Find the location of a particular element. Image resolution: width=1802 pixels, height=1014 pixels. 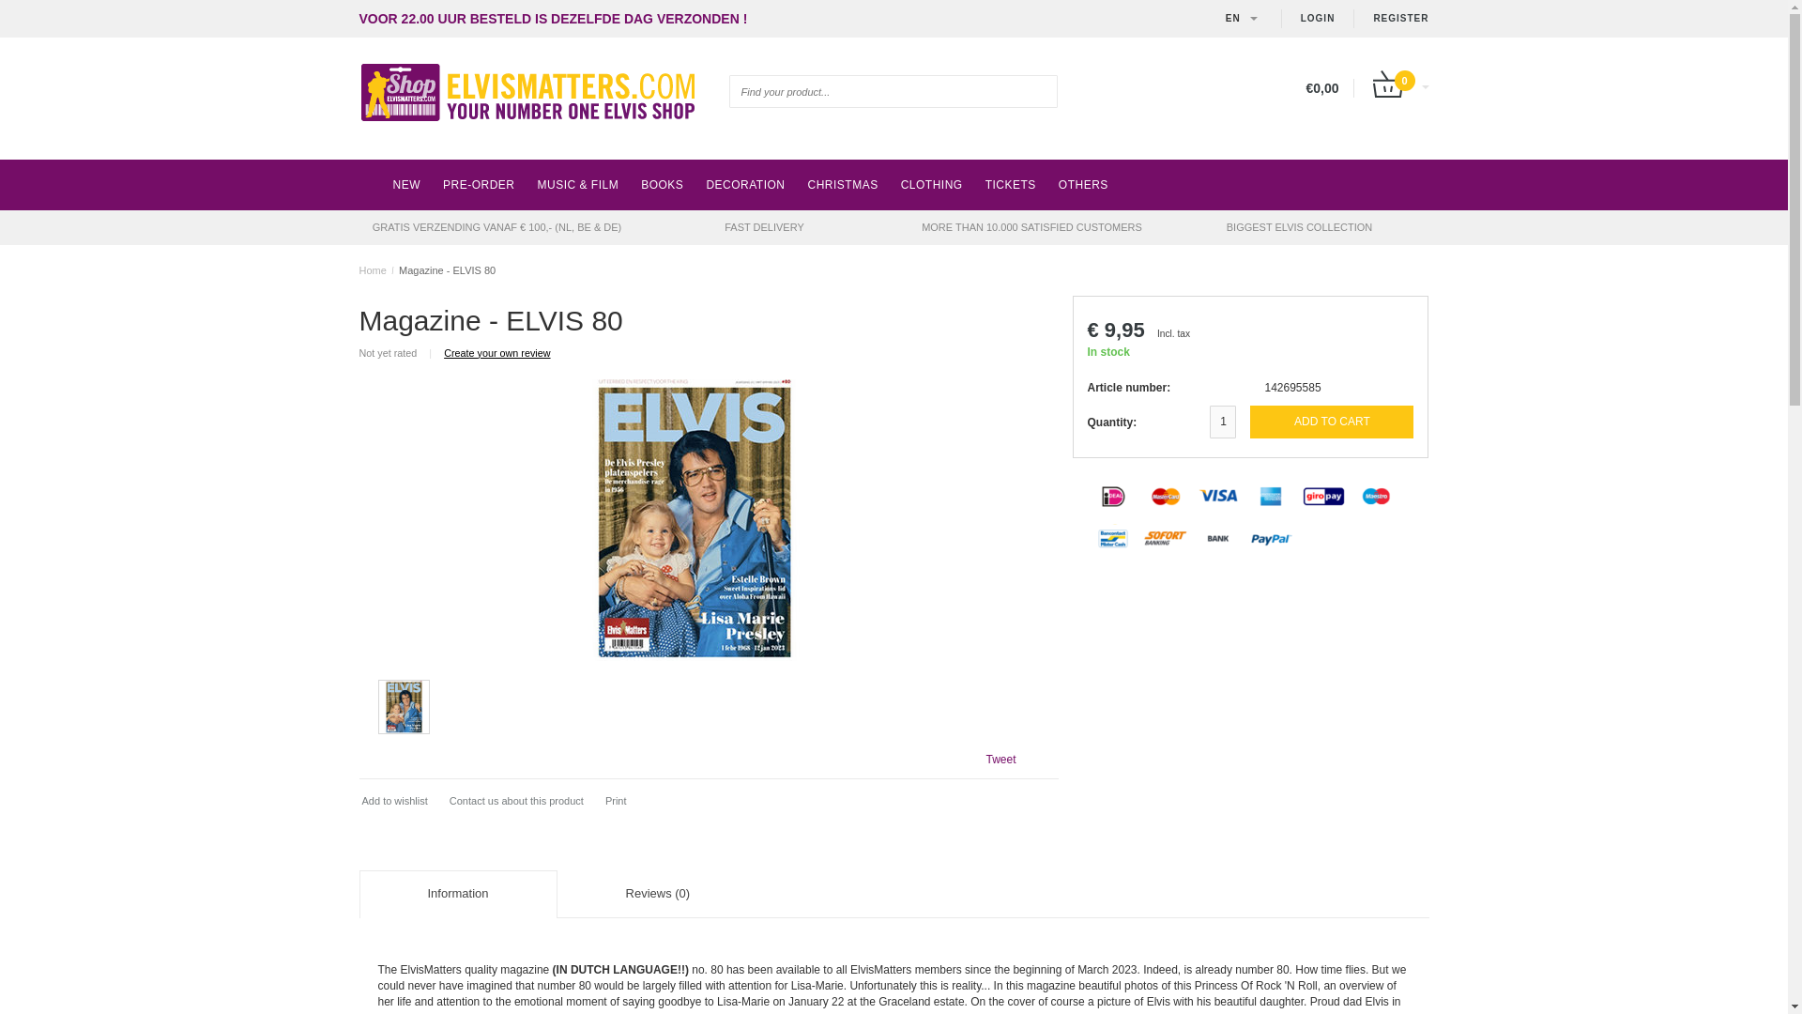

NEW is located at coordinates (405, 184).